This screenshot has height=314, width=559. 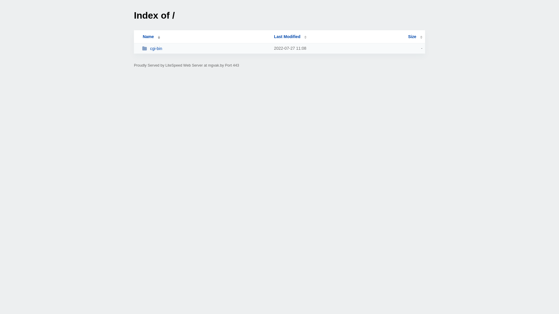 I want to click on Name, so click(x=148, y=37).